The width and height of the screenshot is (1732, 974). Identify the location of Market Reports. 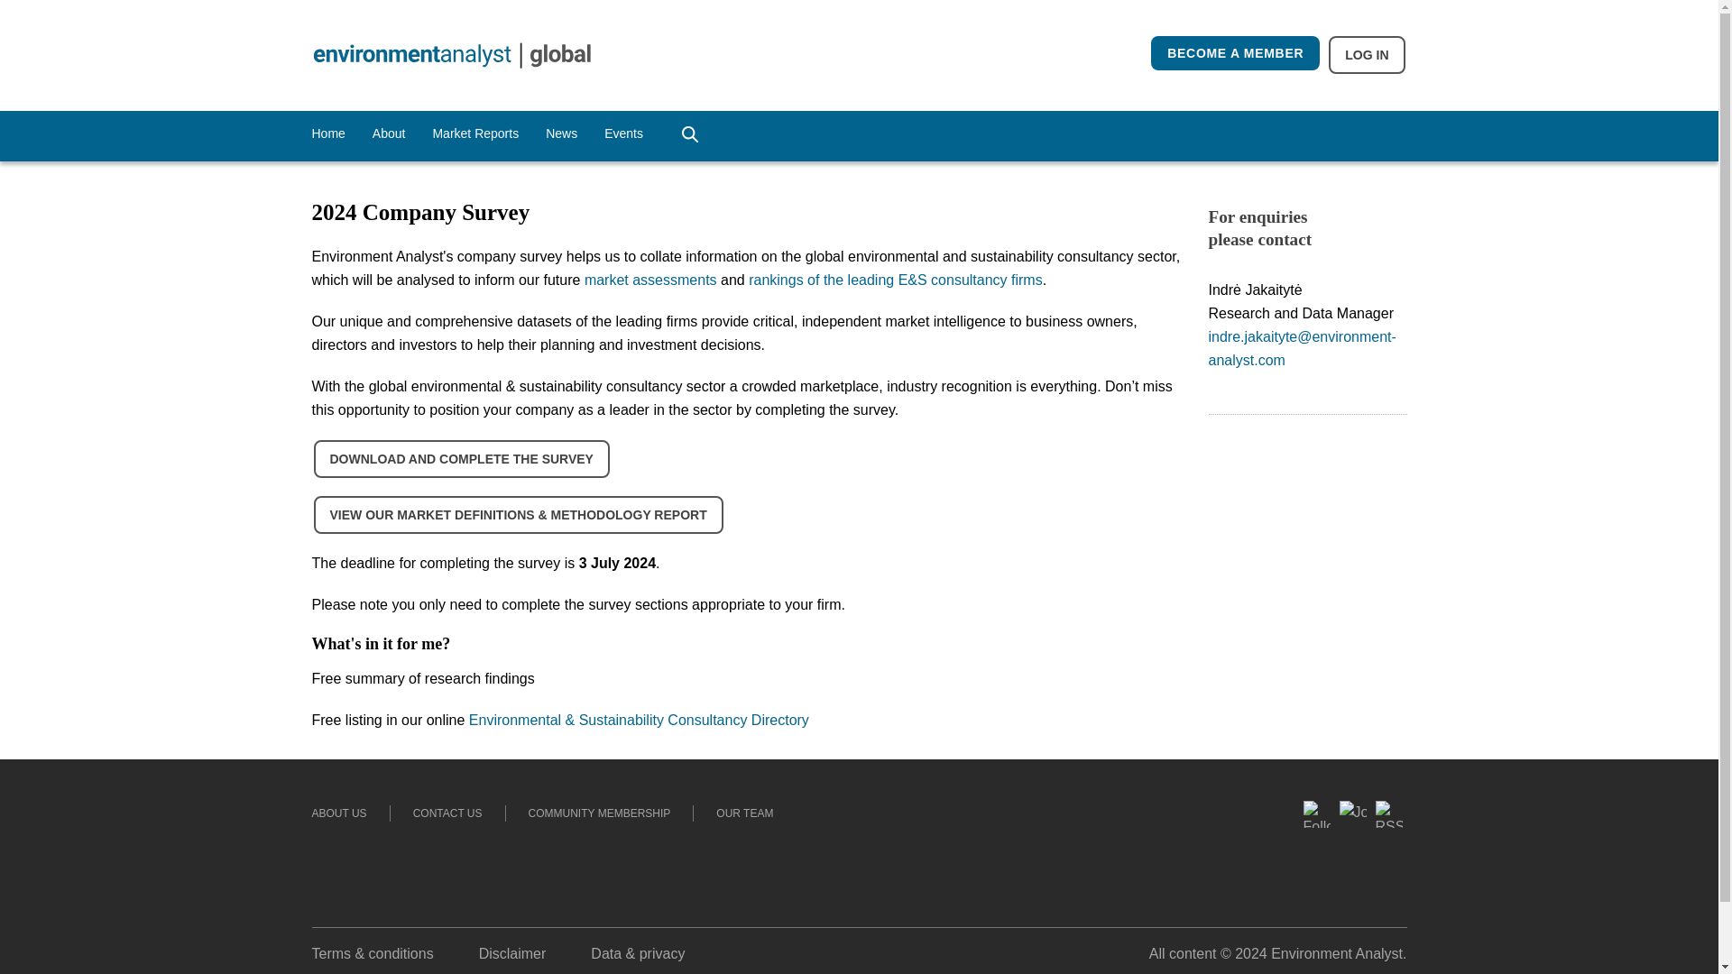
(474, 133).